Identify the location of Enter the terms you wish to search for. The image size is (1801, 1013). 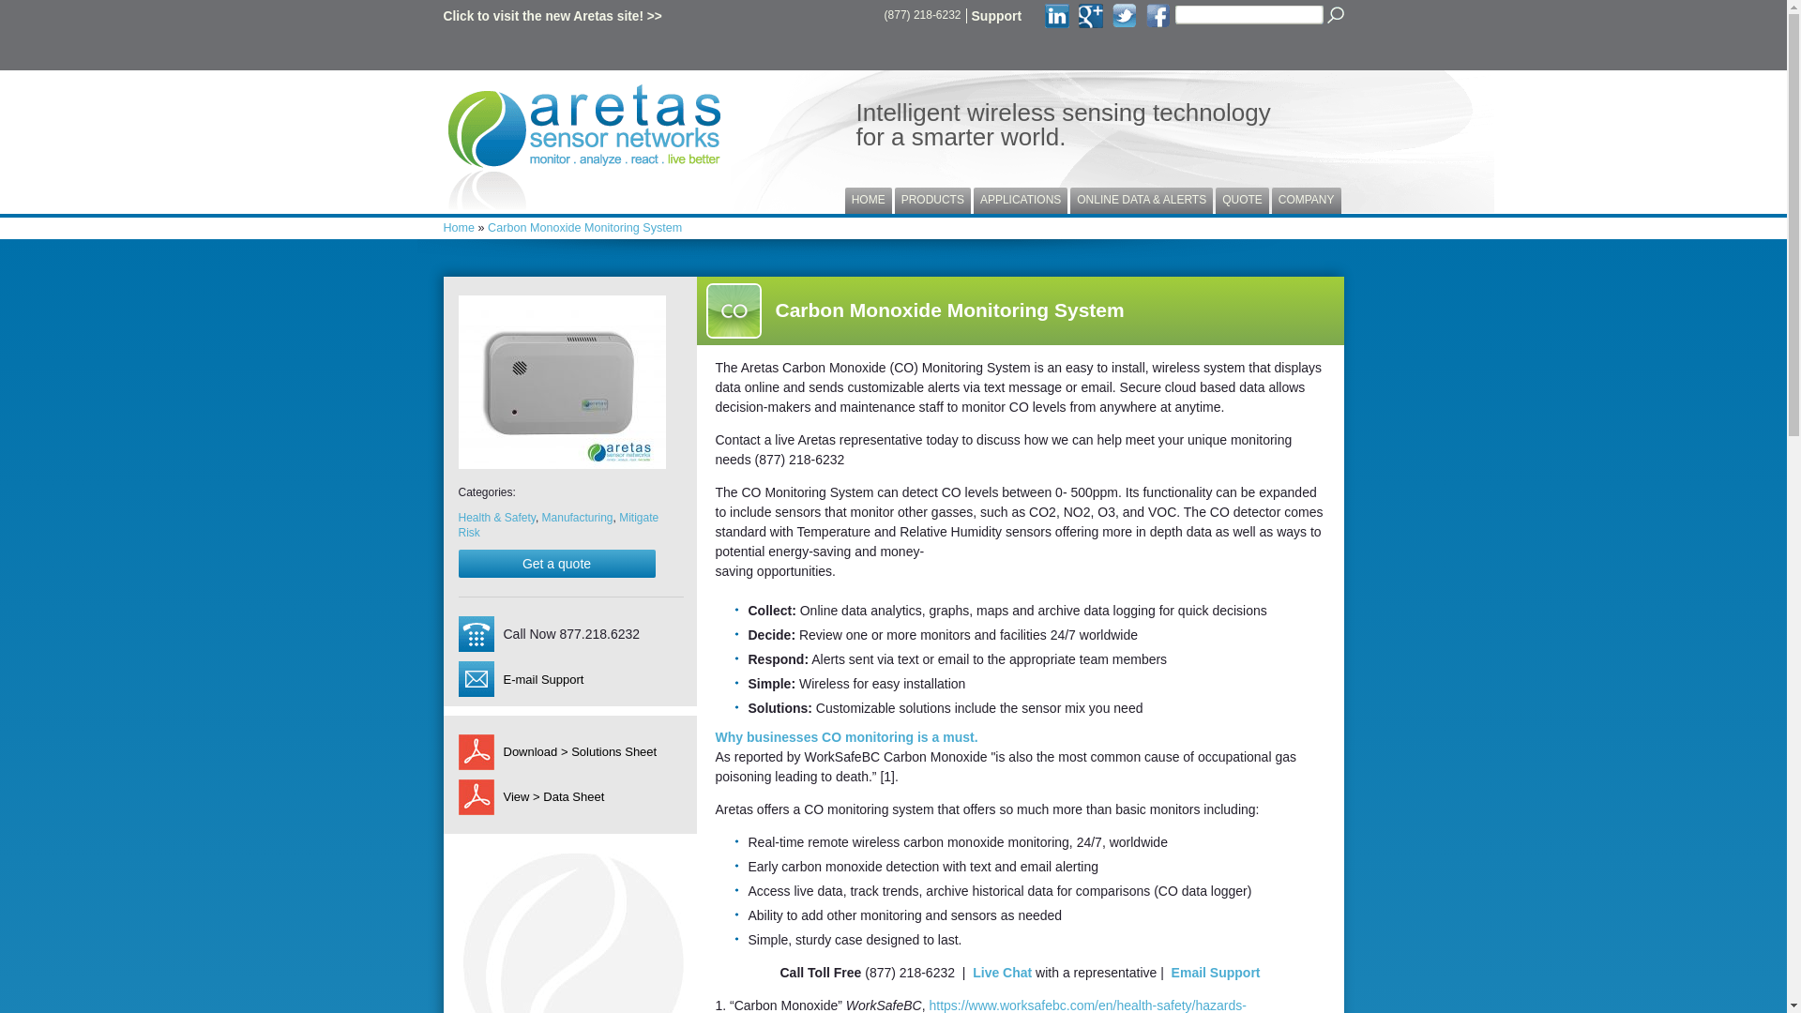
(1249, 15).